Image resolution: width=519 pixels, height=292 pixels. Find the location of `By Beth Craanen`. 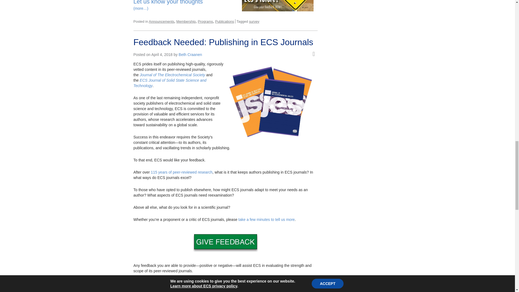

By Beth Craanen is located at coordinates (190, 55).